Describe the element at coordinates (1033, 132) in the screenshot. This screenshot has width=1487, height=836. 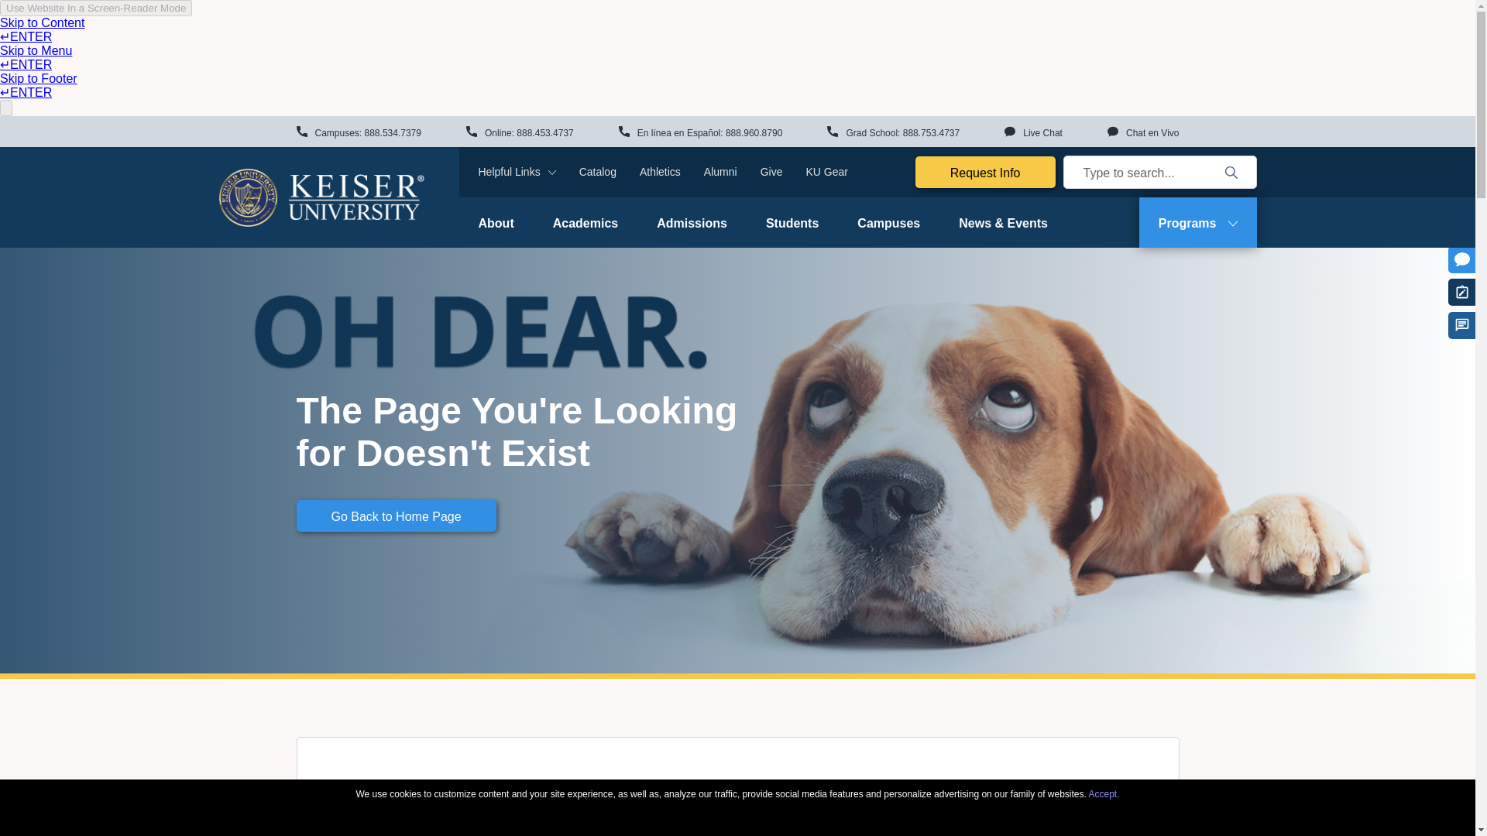
I see `Live Chat` at that location.